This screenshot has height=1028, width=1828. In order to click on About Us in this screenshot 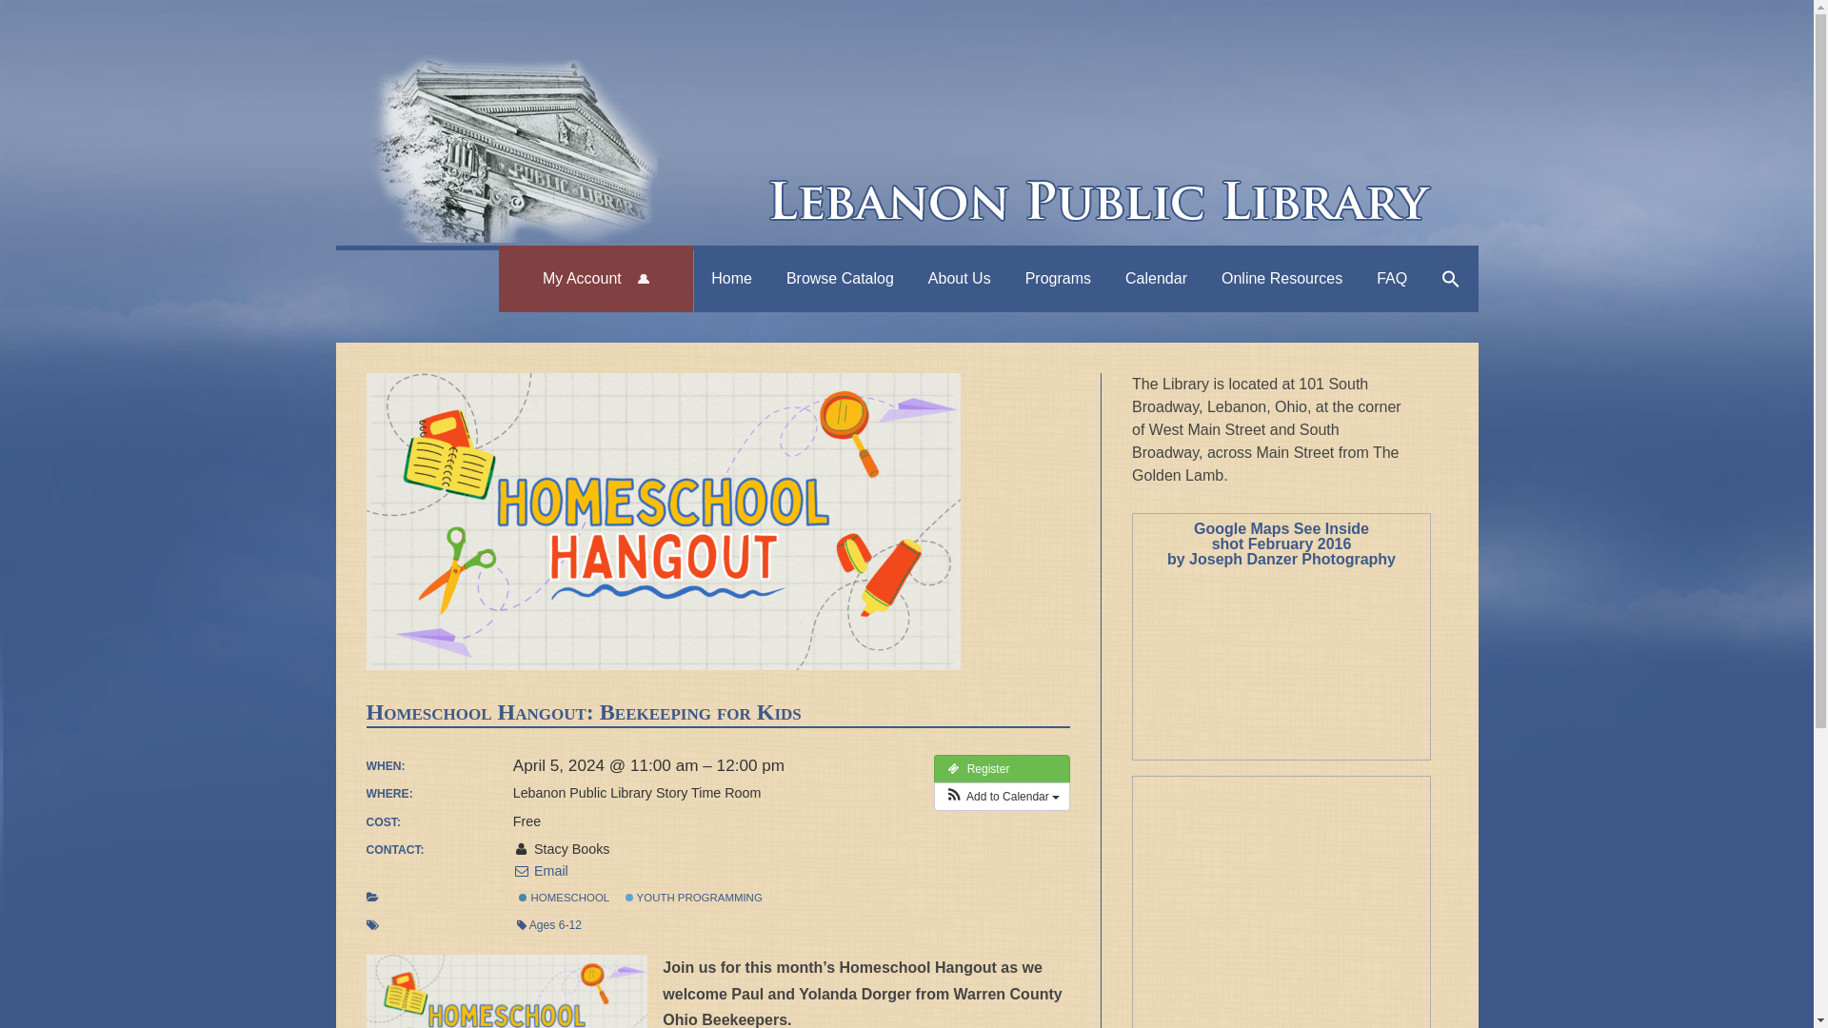, I will do `click(960, 278)`.